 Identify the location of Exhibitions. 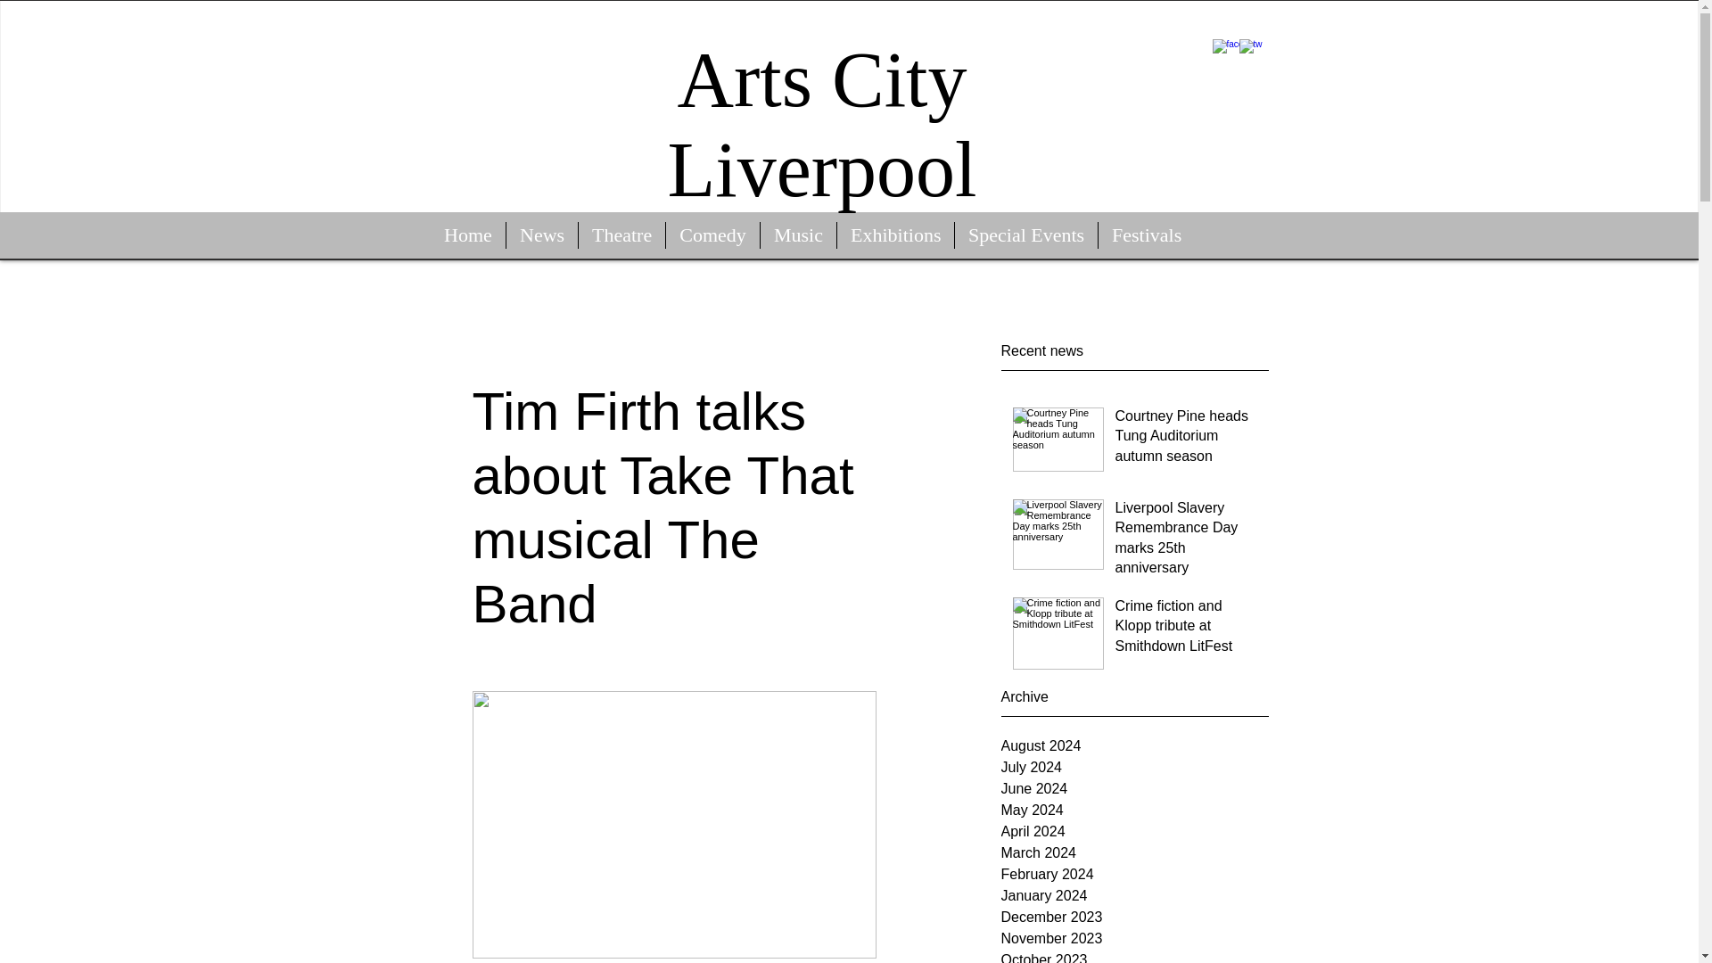
(895, 235).